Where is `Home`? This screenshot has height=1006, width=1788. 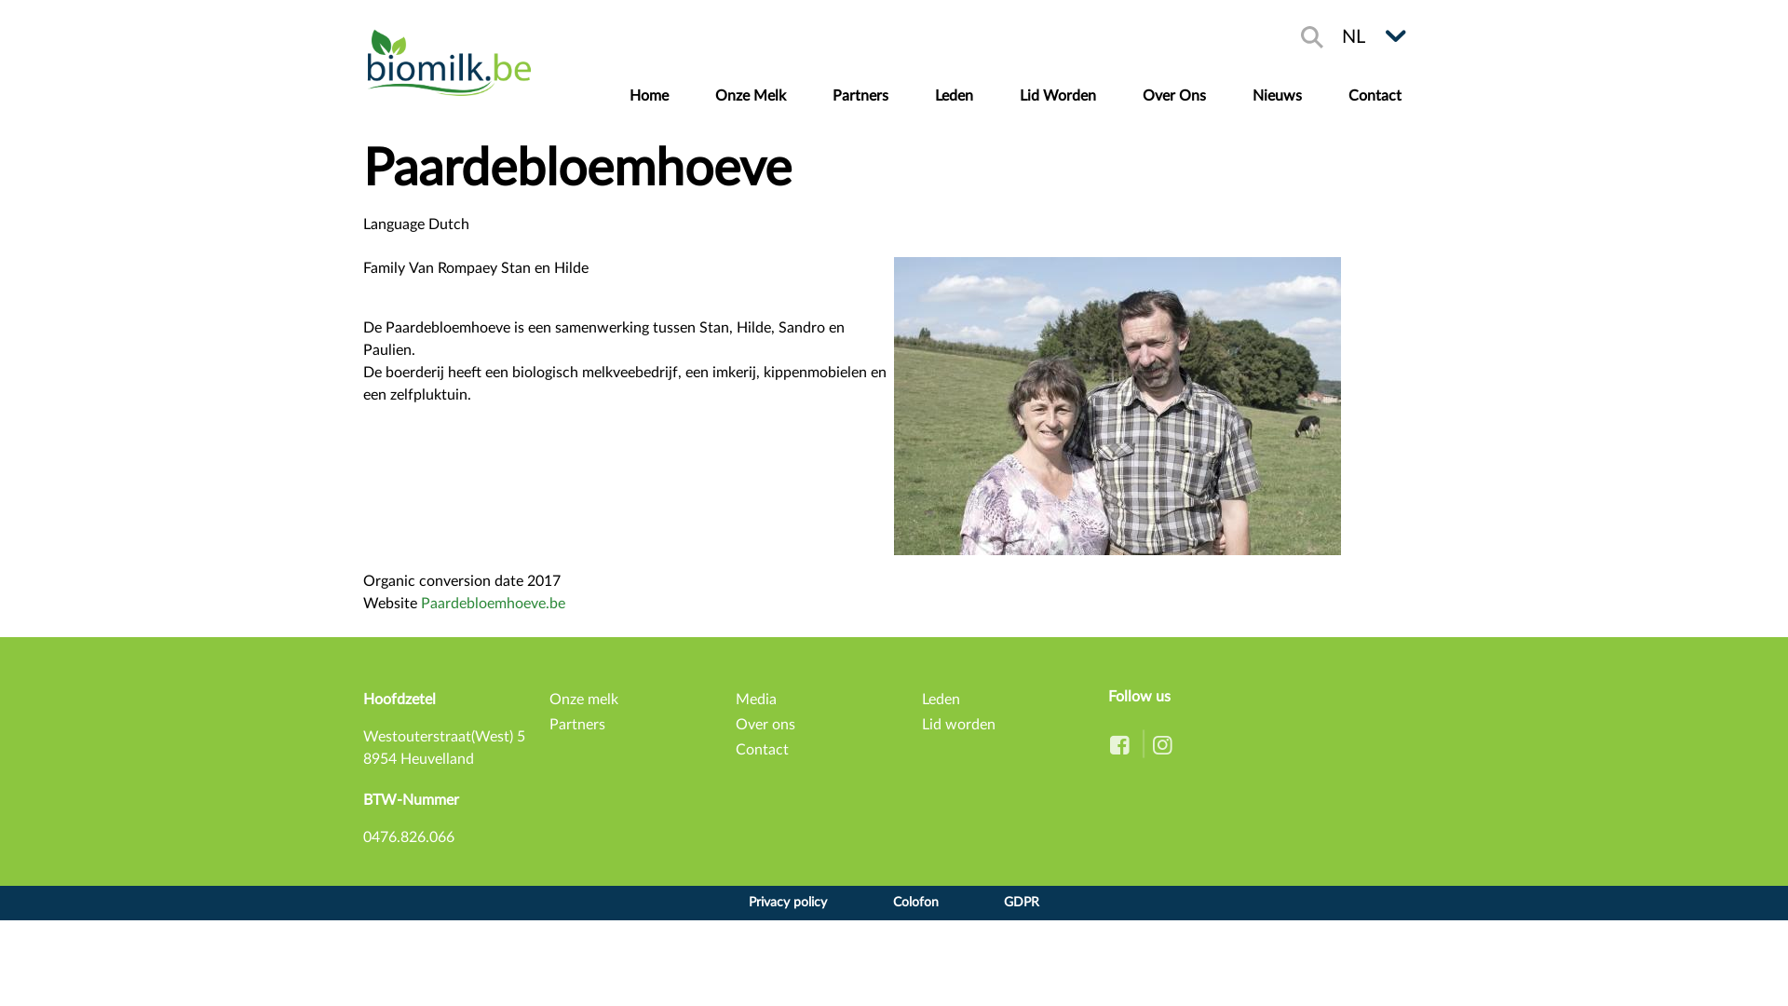 Home is located at coordinates (649, 96).